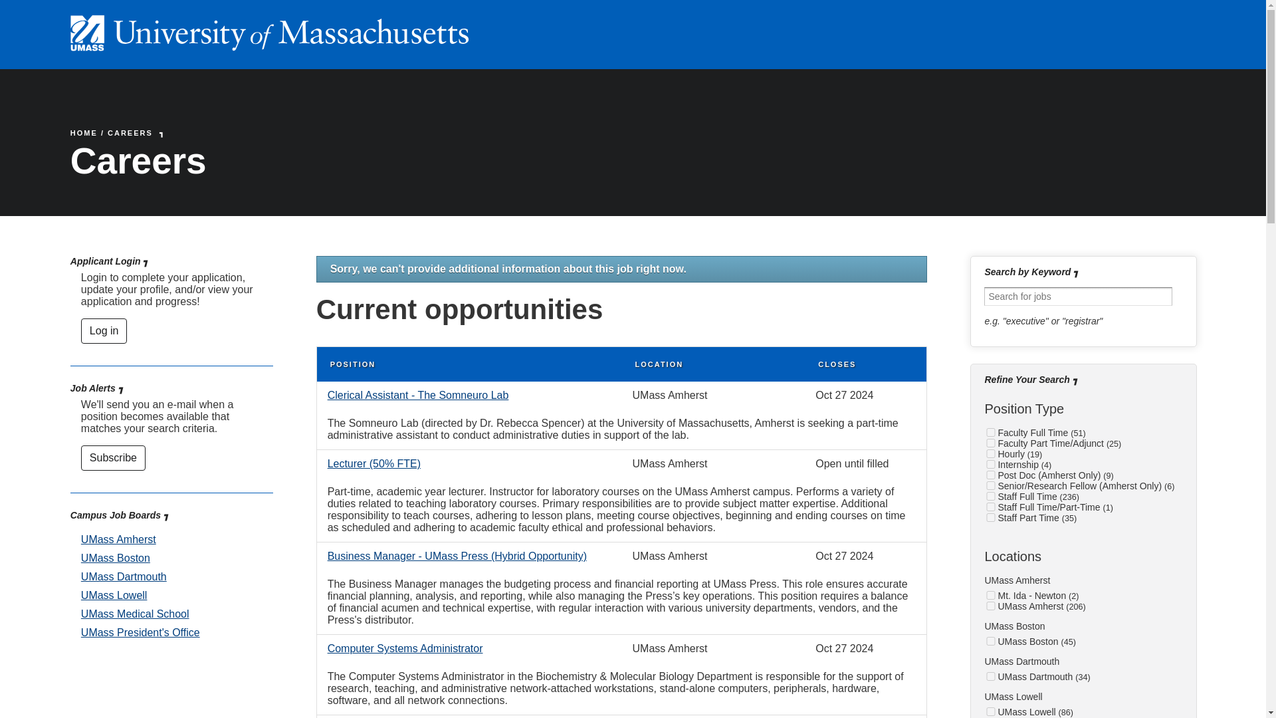 The height and width of the screenshot is (718, 1276). Describe the element at coordinates (990, 711) in the screenshot. I see `UMass Lowell` at that location.